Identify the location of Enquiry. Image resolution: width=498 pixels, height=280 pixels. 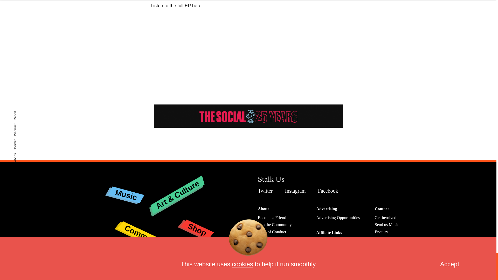
(382, 232).